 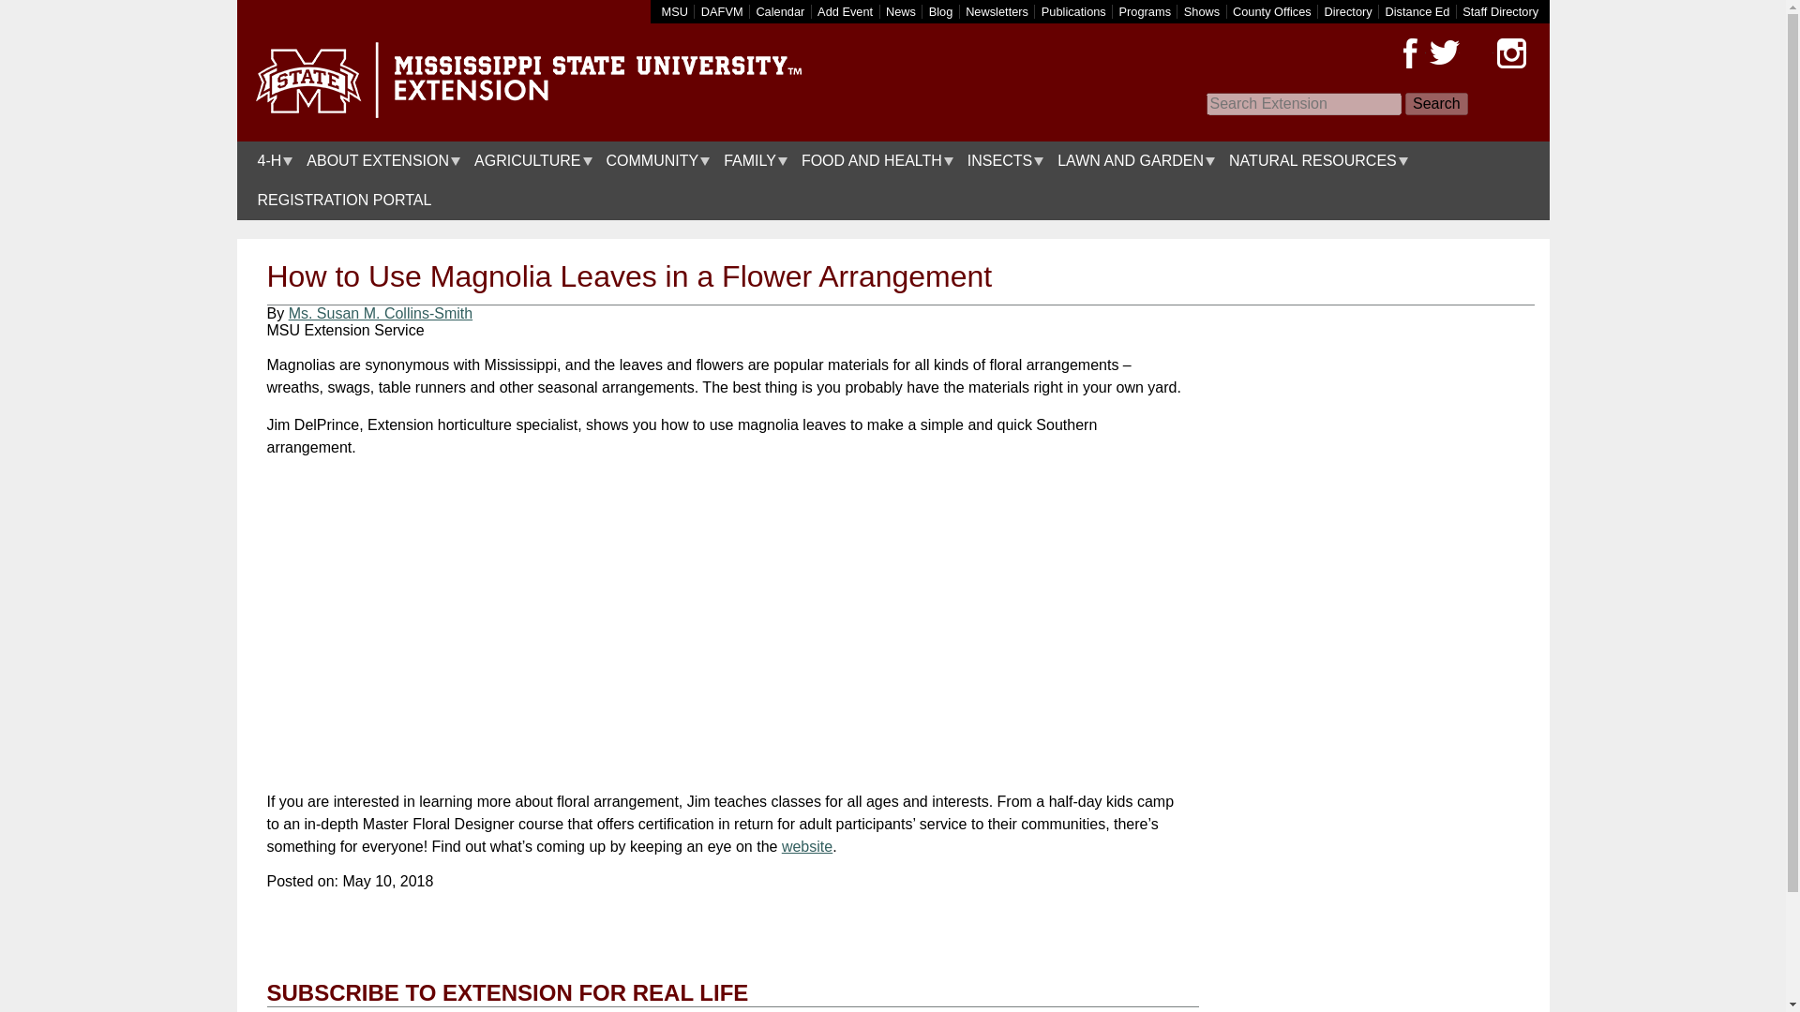 I want to click on Find a county extension office, so click(x=1272, y=11).